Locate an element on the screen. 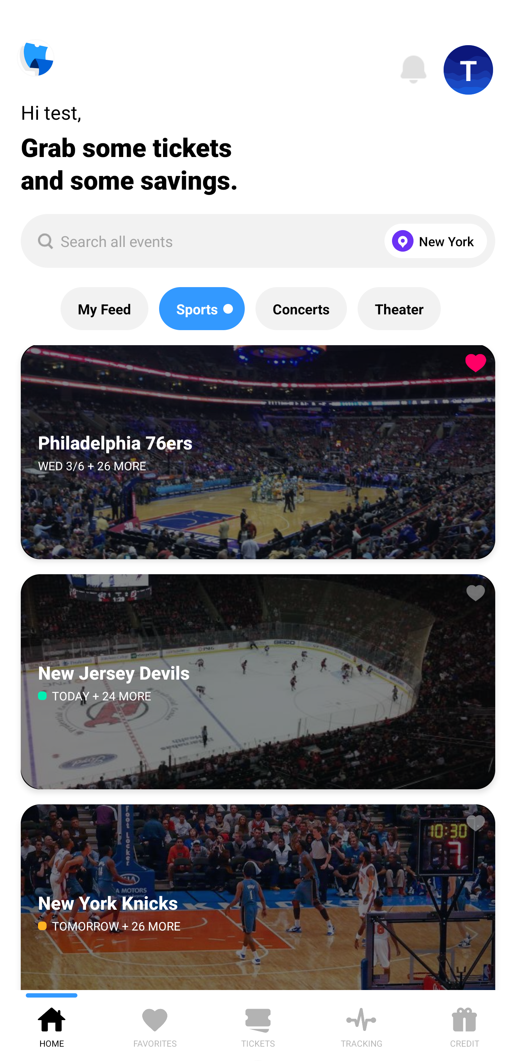 The width and height of the screenshot is (516, 1061). New York is located at coordinates (433, 241).